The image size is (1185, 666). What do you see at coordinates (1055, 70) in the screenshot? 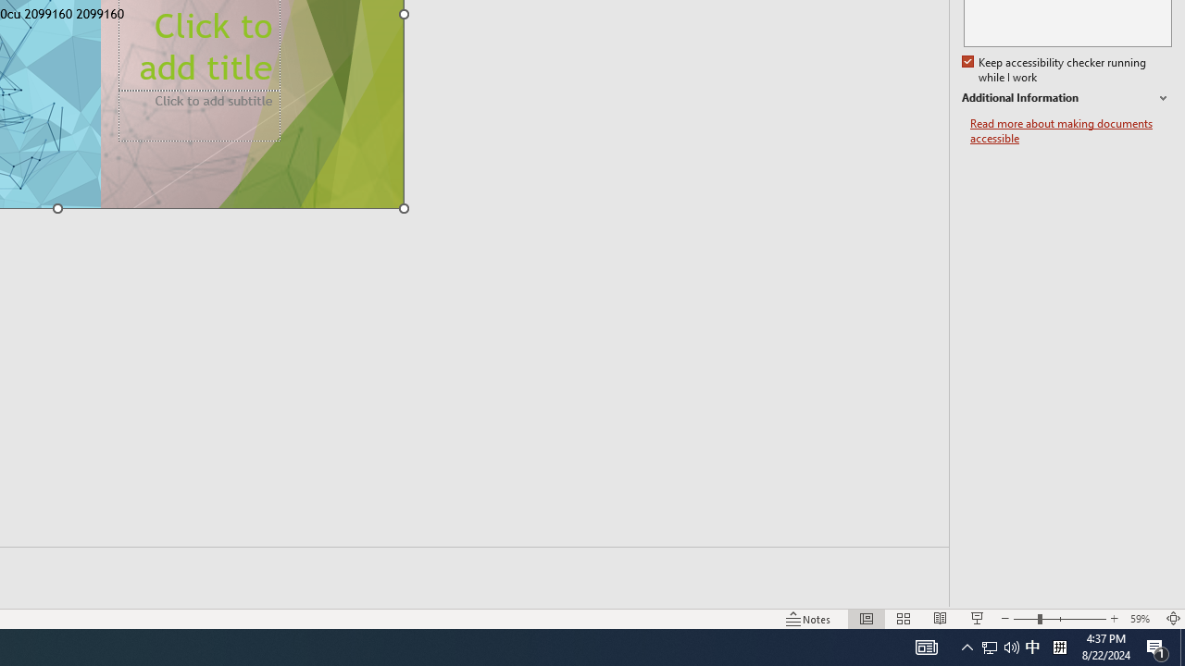
I see `Keep accessibility checker running while I work` at bounding box center [1055, 70].